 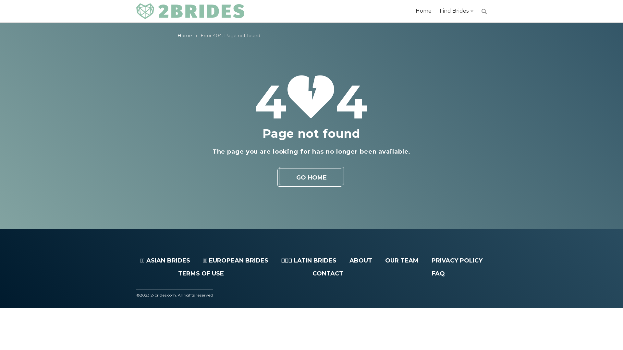 I want to click on PRIVACY POLICY, so click(x=457, y=261).